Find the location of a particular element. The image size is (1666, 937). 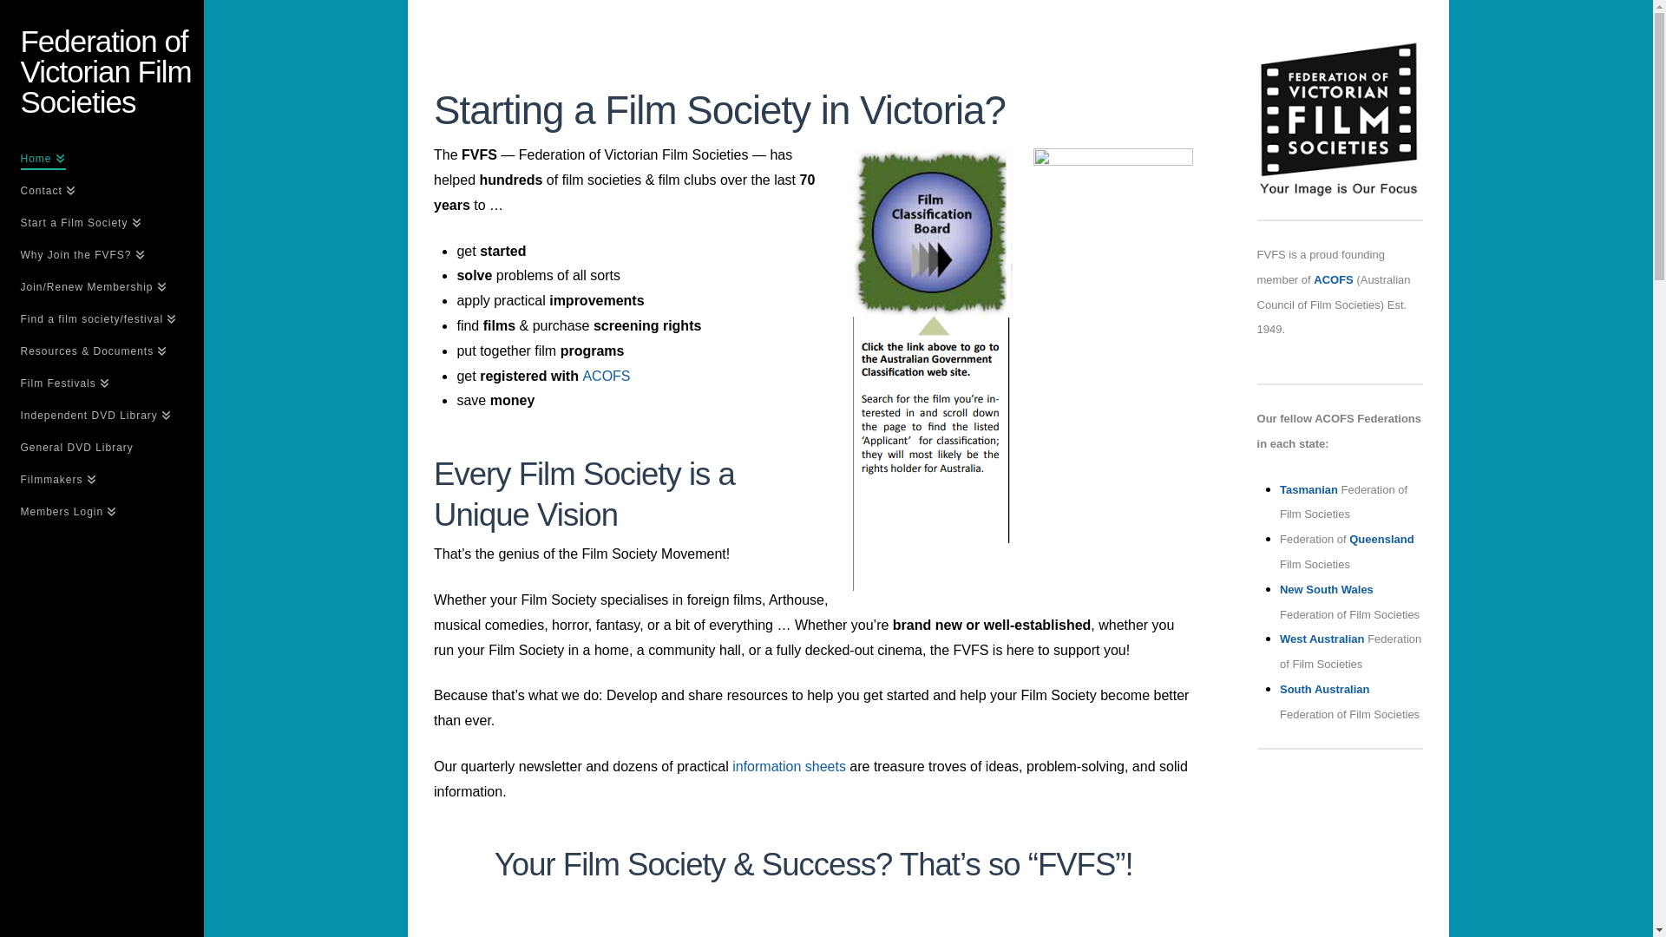

Queensland is located at coordinates (1381, 540).